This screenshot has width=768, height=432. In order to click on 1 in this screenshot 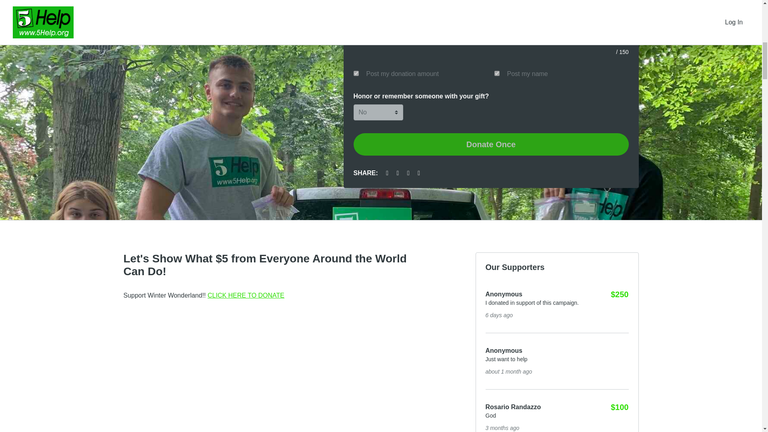, I will do `click(356, 74)`.